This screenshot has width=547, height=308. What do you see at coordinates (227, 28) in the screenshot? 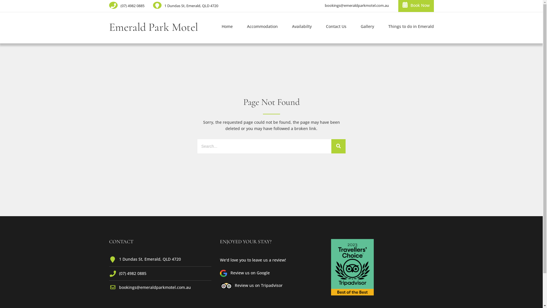
I see `Home` at bounding box center [227, 28].